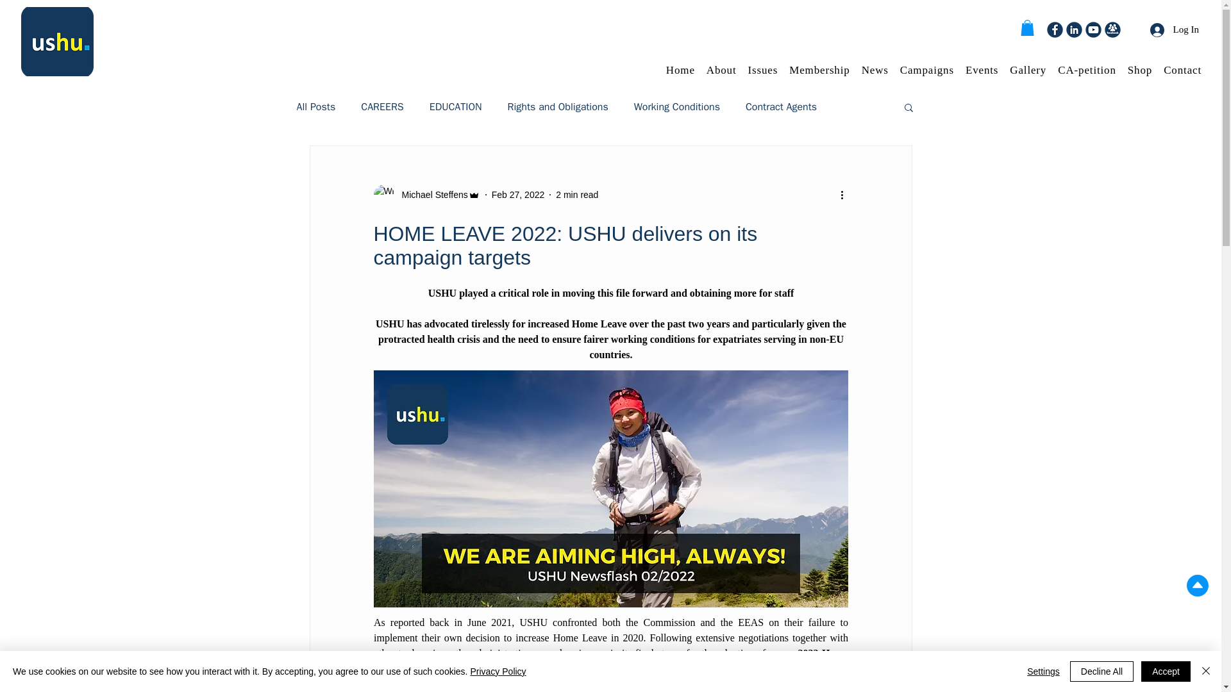  Describe the element at coordinates (1087, 70) in the screenshot. I see `CA-petition` at that location.